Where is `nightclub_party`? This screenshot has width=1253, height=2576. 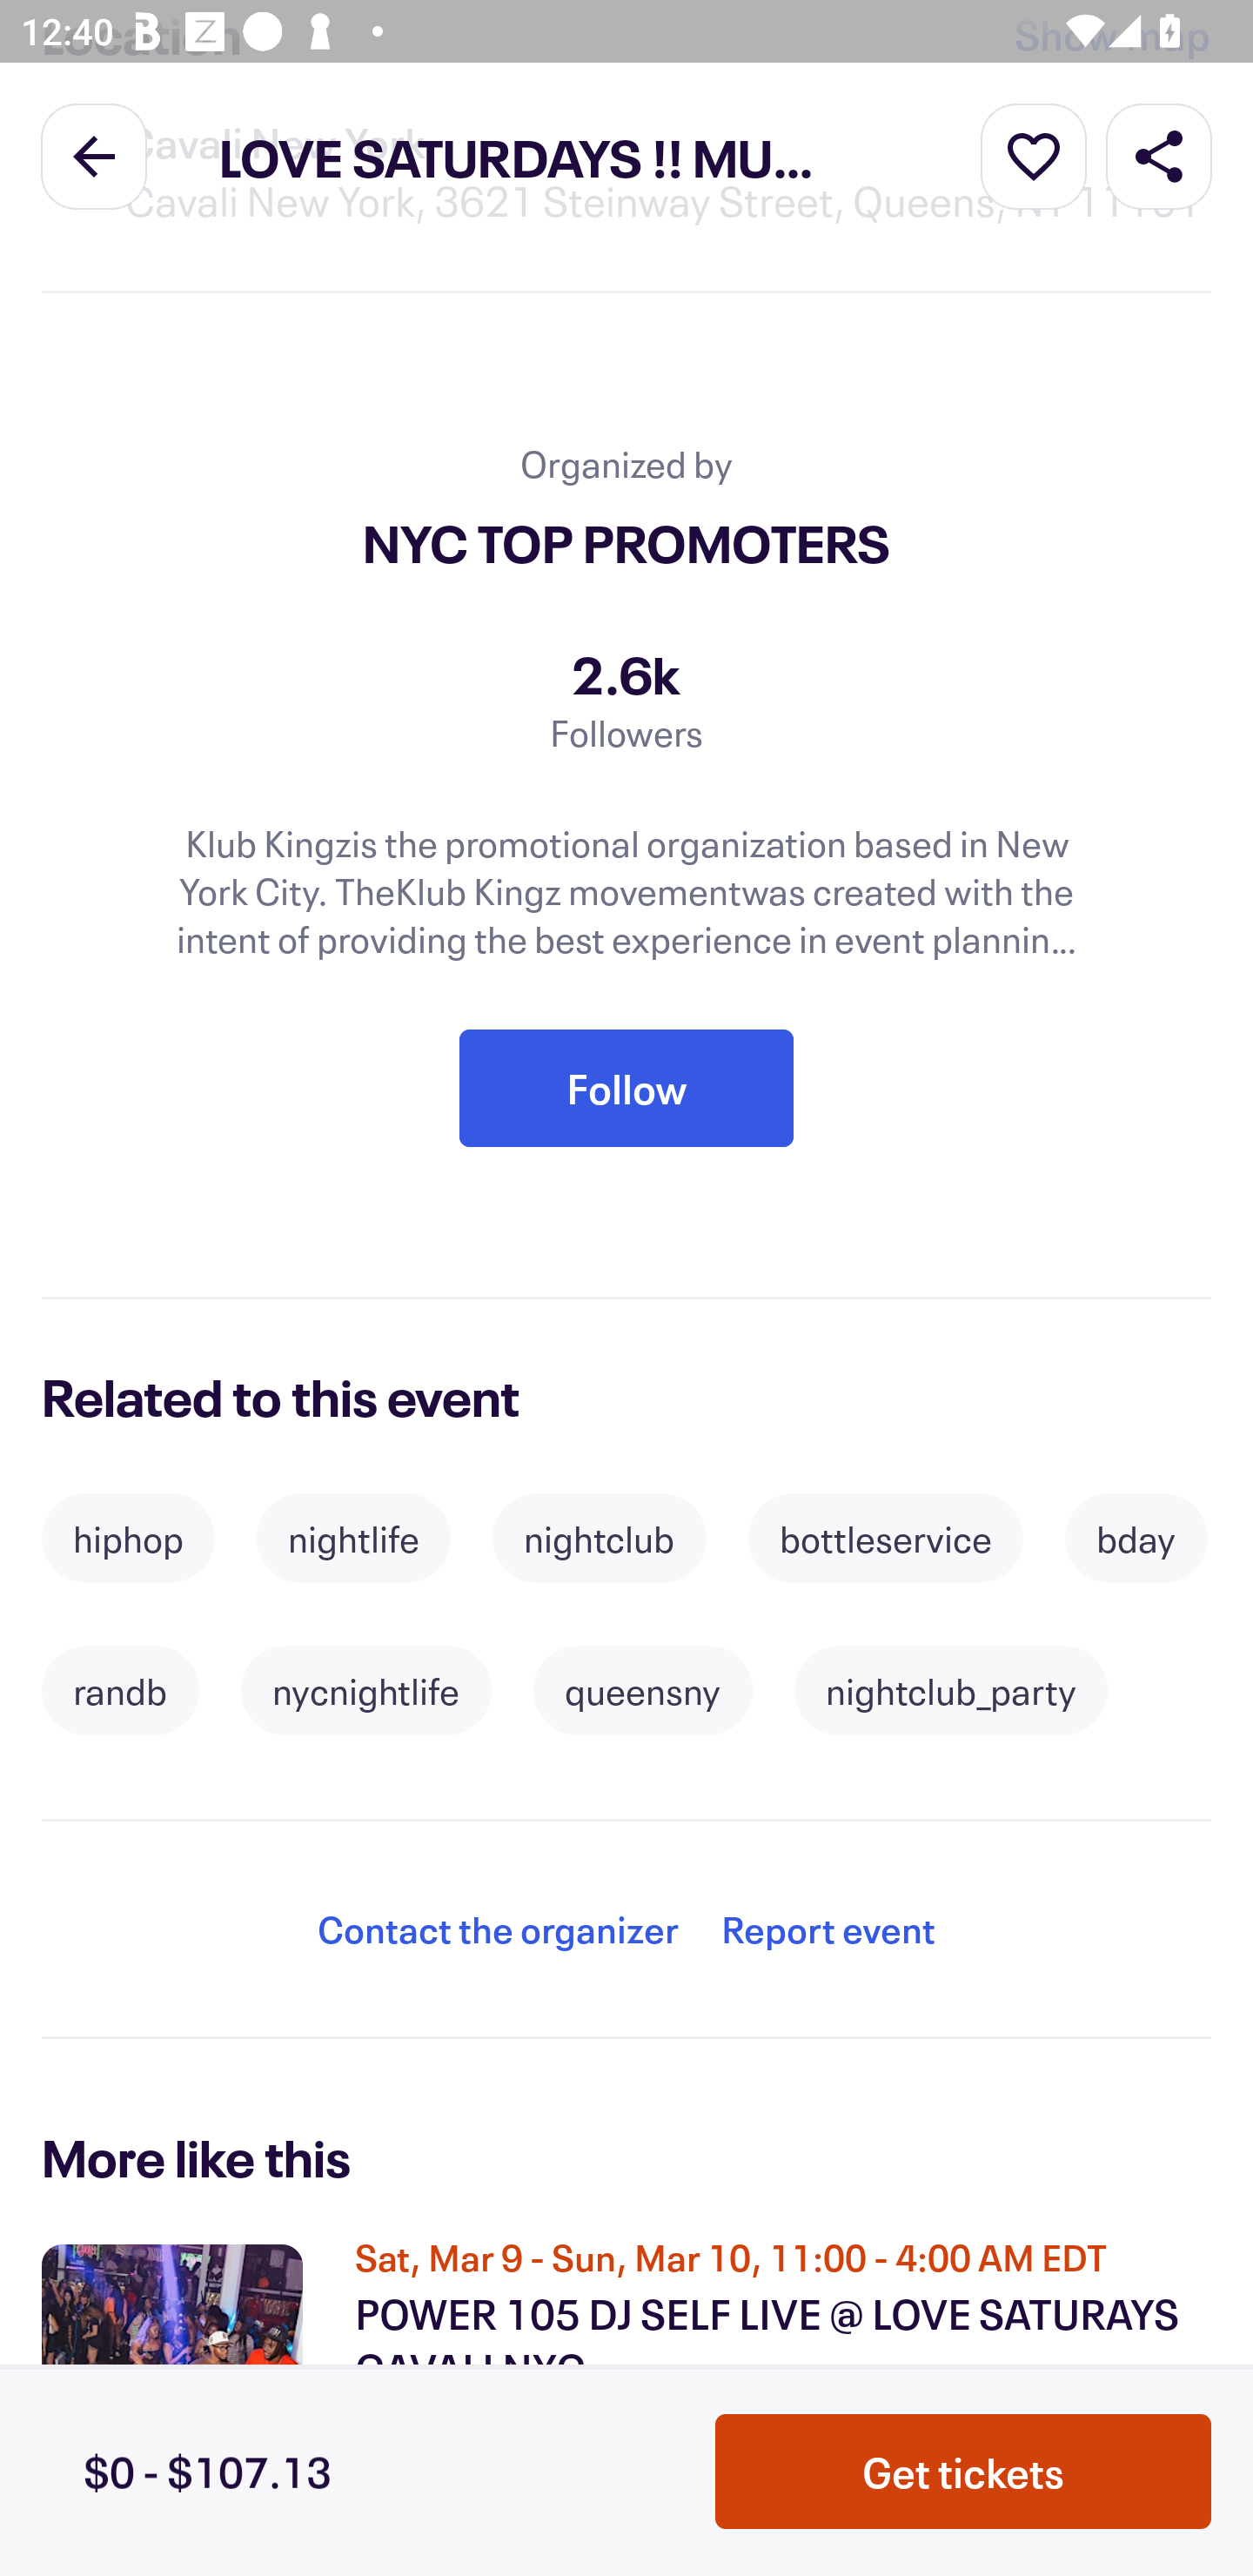 nightclub_party is located at coordinates (950, 1690).